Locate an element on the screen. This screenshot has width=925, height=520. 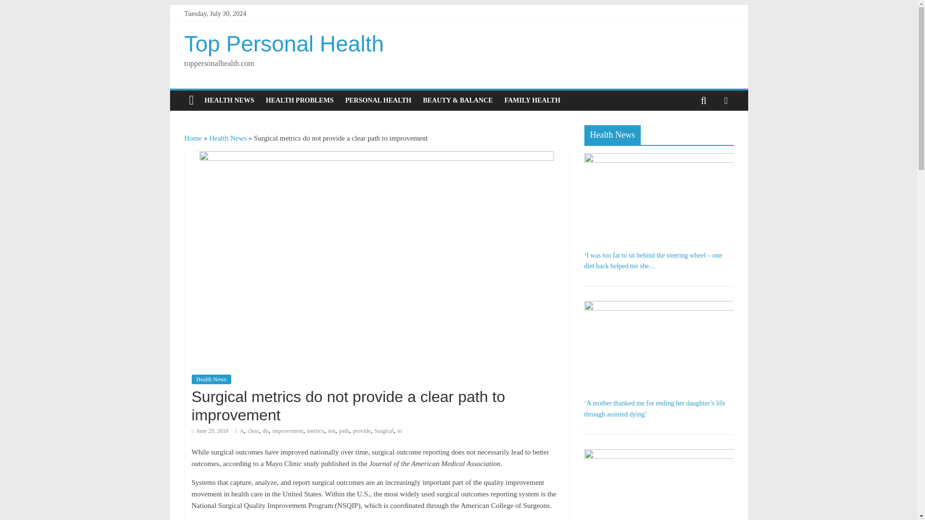
Top Personal Health is located at coordinates (284, 43).